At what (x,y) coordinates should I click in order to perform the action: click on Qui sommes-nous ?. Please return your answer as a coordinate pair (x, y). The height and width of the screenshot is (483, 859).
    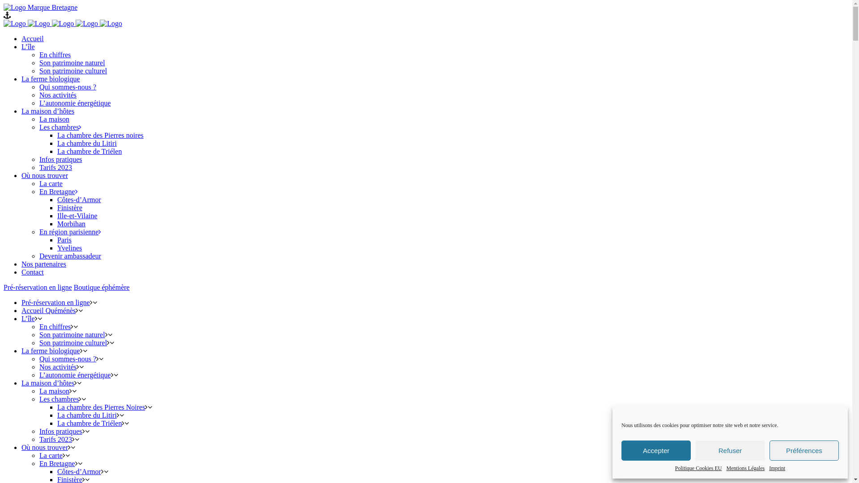
    Looking at the image, I should click on (68, 87).